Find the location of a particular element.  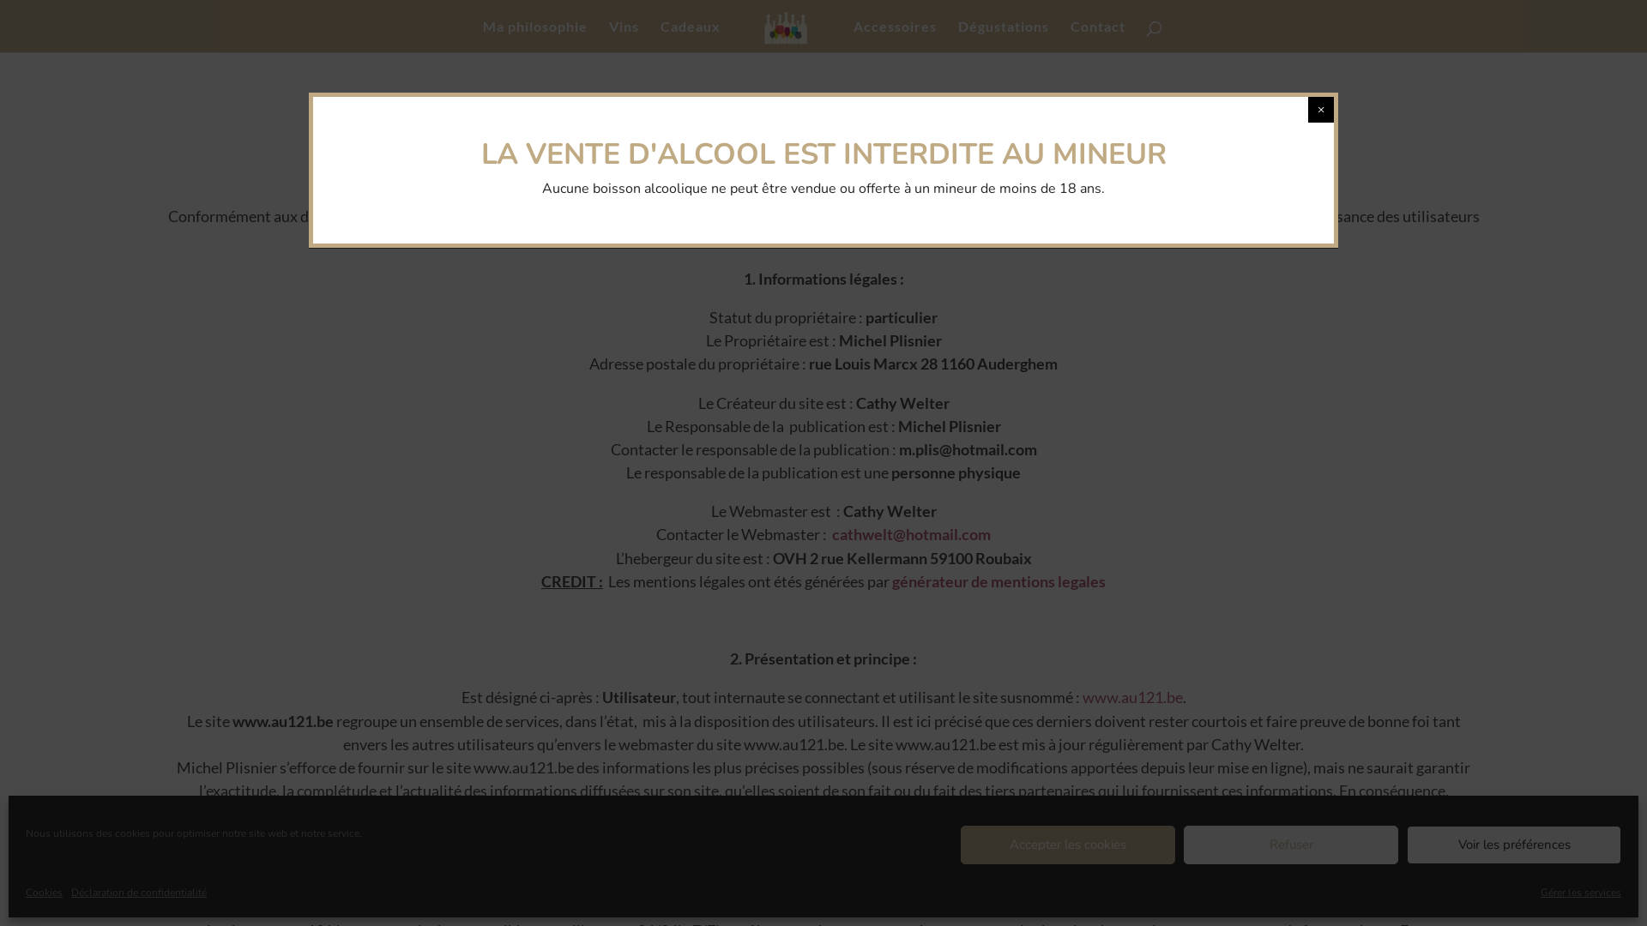

Ma philosophie is located at coordinates (535, 36).